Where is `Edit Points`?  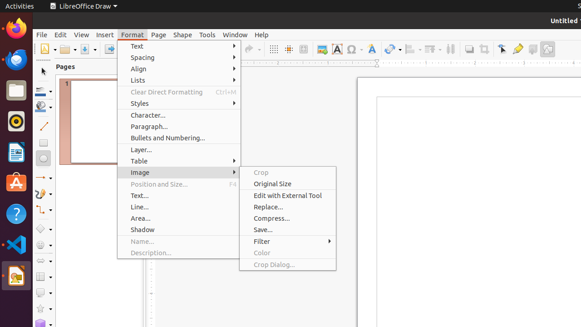
Edit Points is located at coordinates (503, 49).